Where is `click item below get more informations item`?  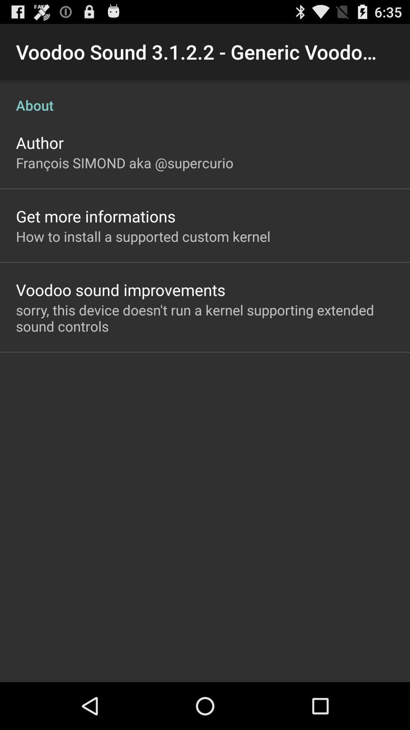 click item below get more informations item is located at coordinates (143, 236).